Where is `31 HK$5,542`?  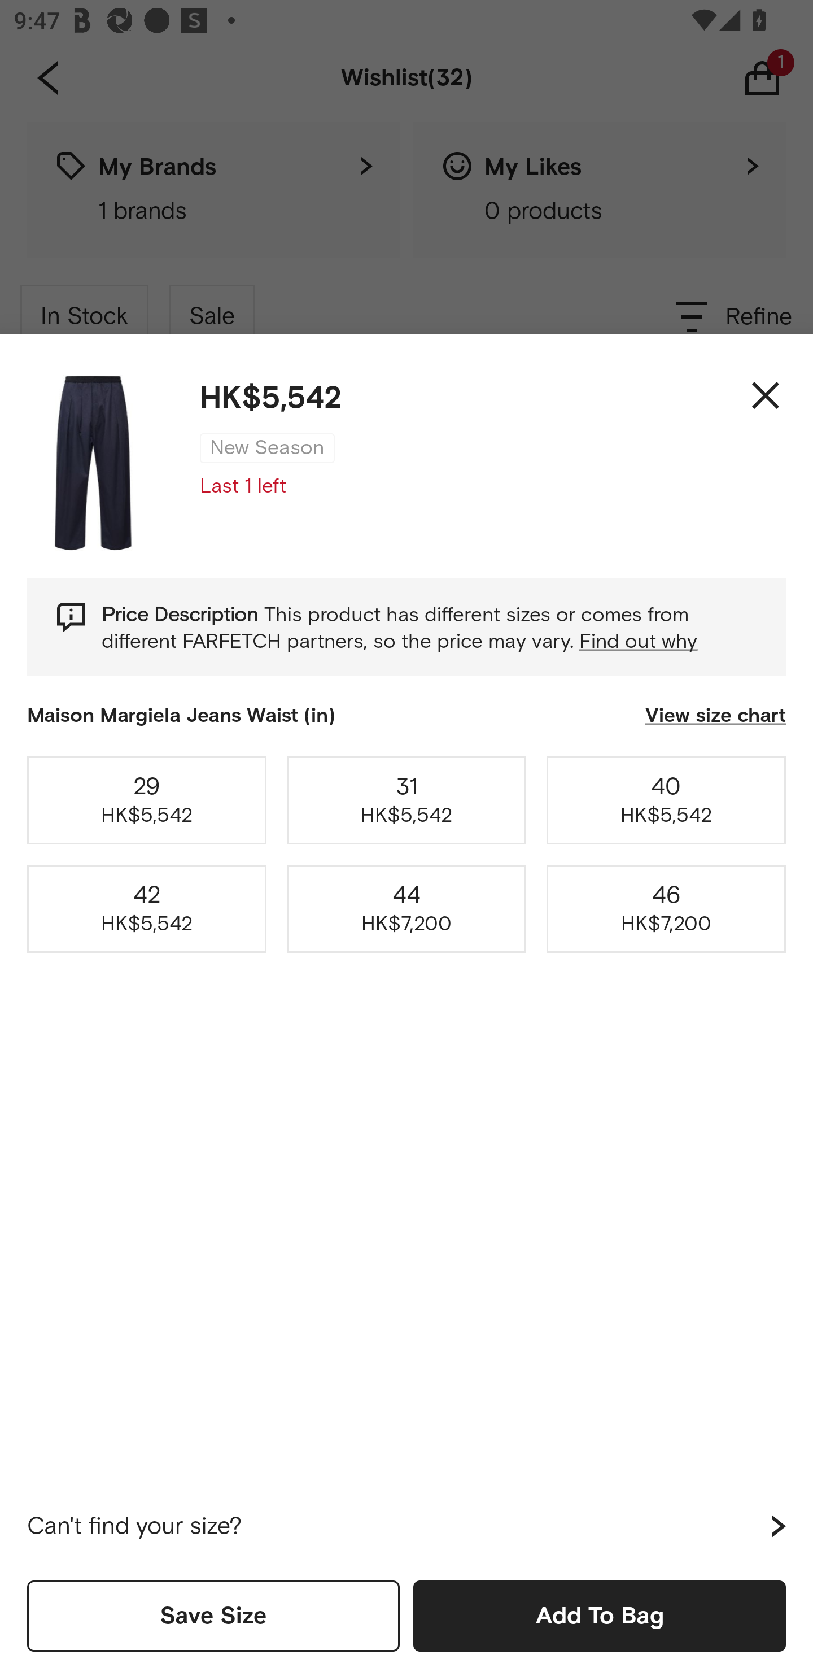
31 HK$5,542 is located at coordinates (406, 800).